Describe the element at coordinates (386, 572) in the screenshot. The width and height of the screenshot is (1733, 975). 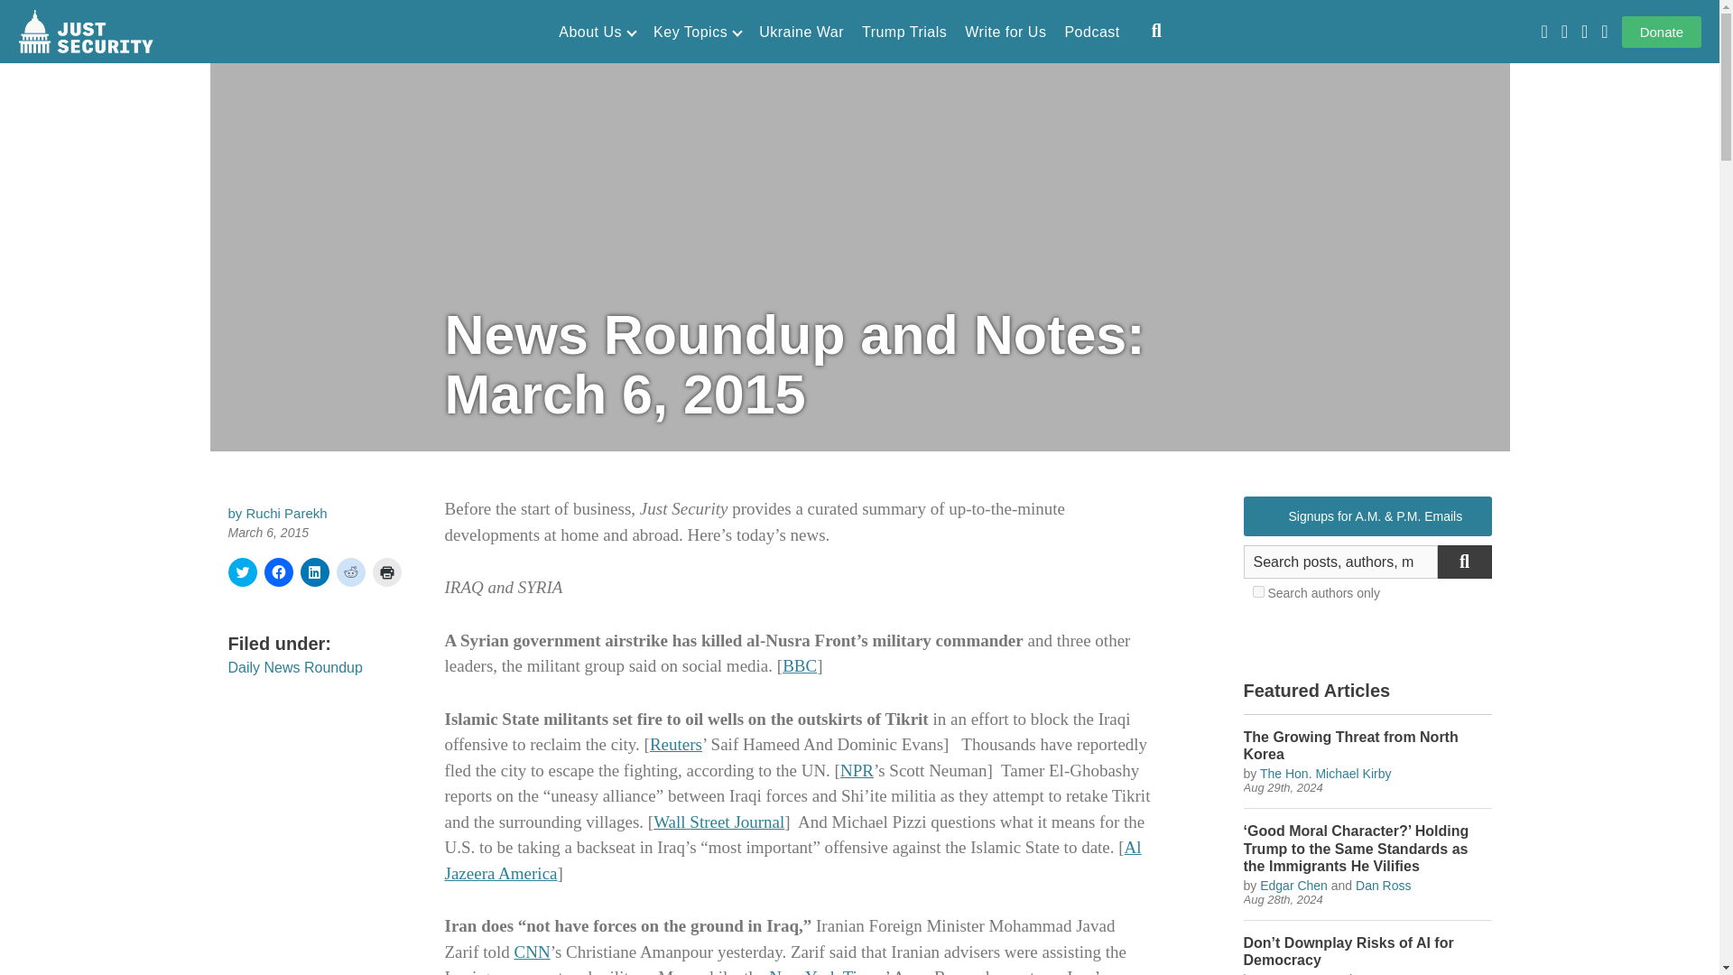
I see `Click to print` at that location.